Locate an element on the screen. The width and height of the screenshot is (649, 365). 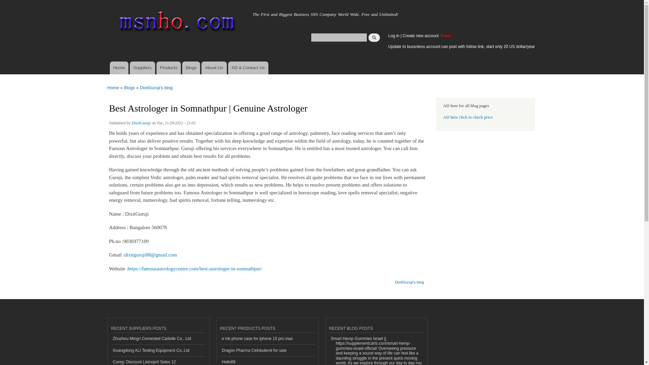
Blogs for suppliers and buyers is located at coordinates (191, 68).